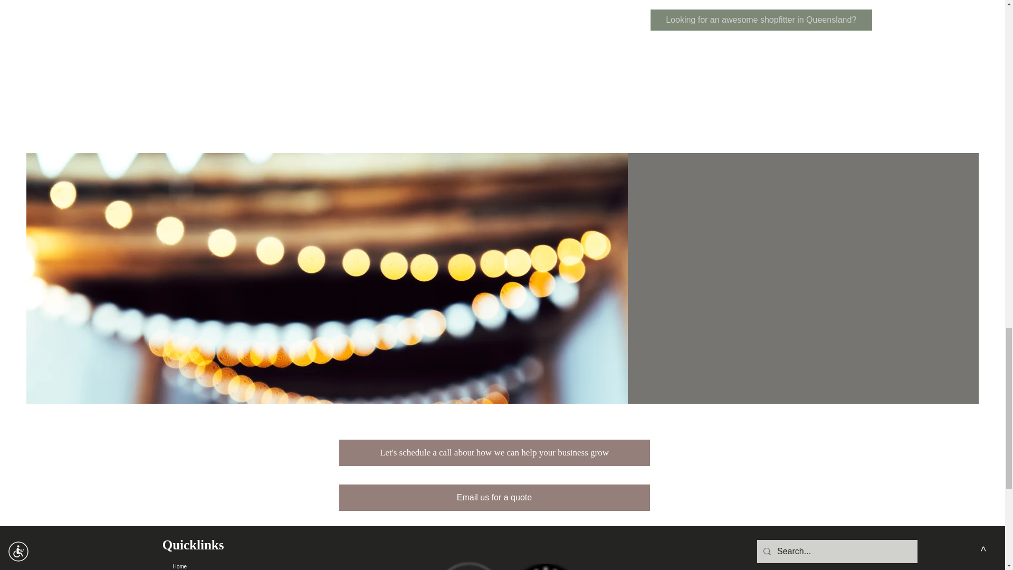 Image resolution: width=1013 pixels, height=570 pixels. I want to click on Wix Legend, so click(546, 567).